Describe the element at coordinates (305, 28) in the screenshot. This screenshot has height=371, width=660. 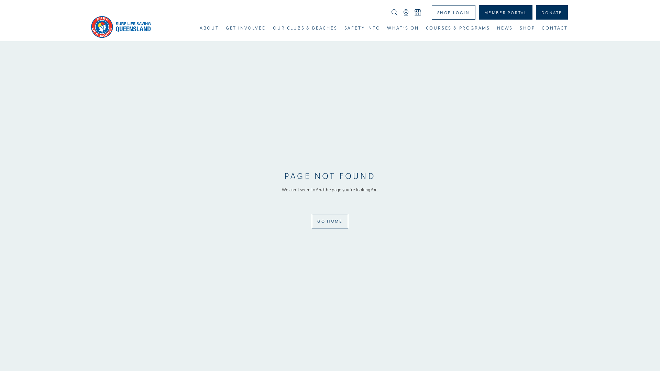
I see `OUR CLUBS & BEACHES` at that location.